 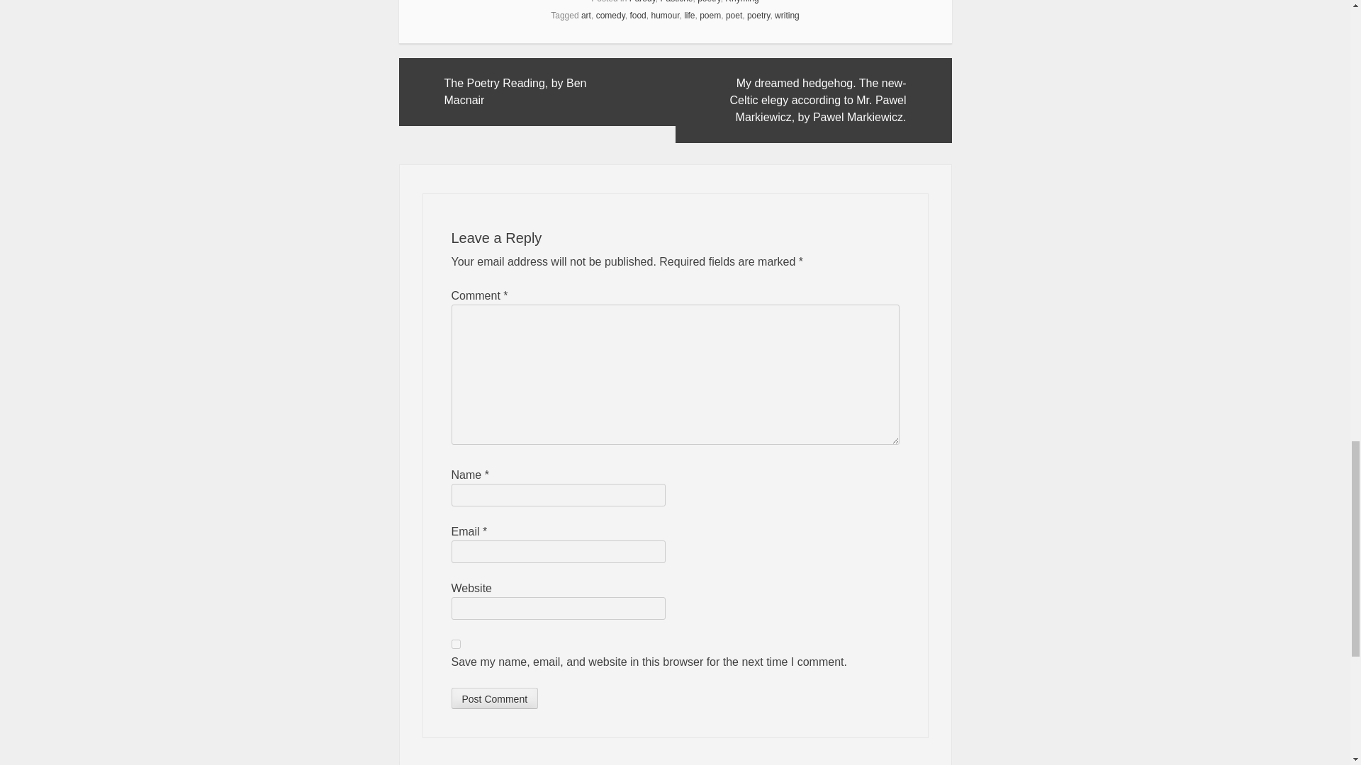 What do you see at coordinates (493, 698) in the screenshot?
I see `Post Comment` at bounding box center [493, 698].